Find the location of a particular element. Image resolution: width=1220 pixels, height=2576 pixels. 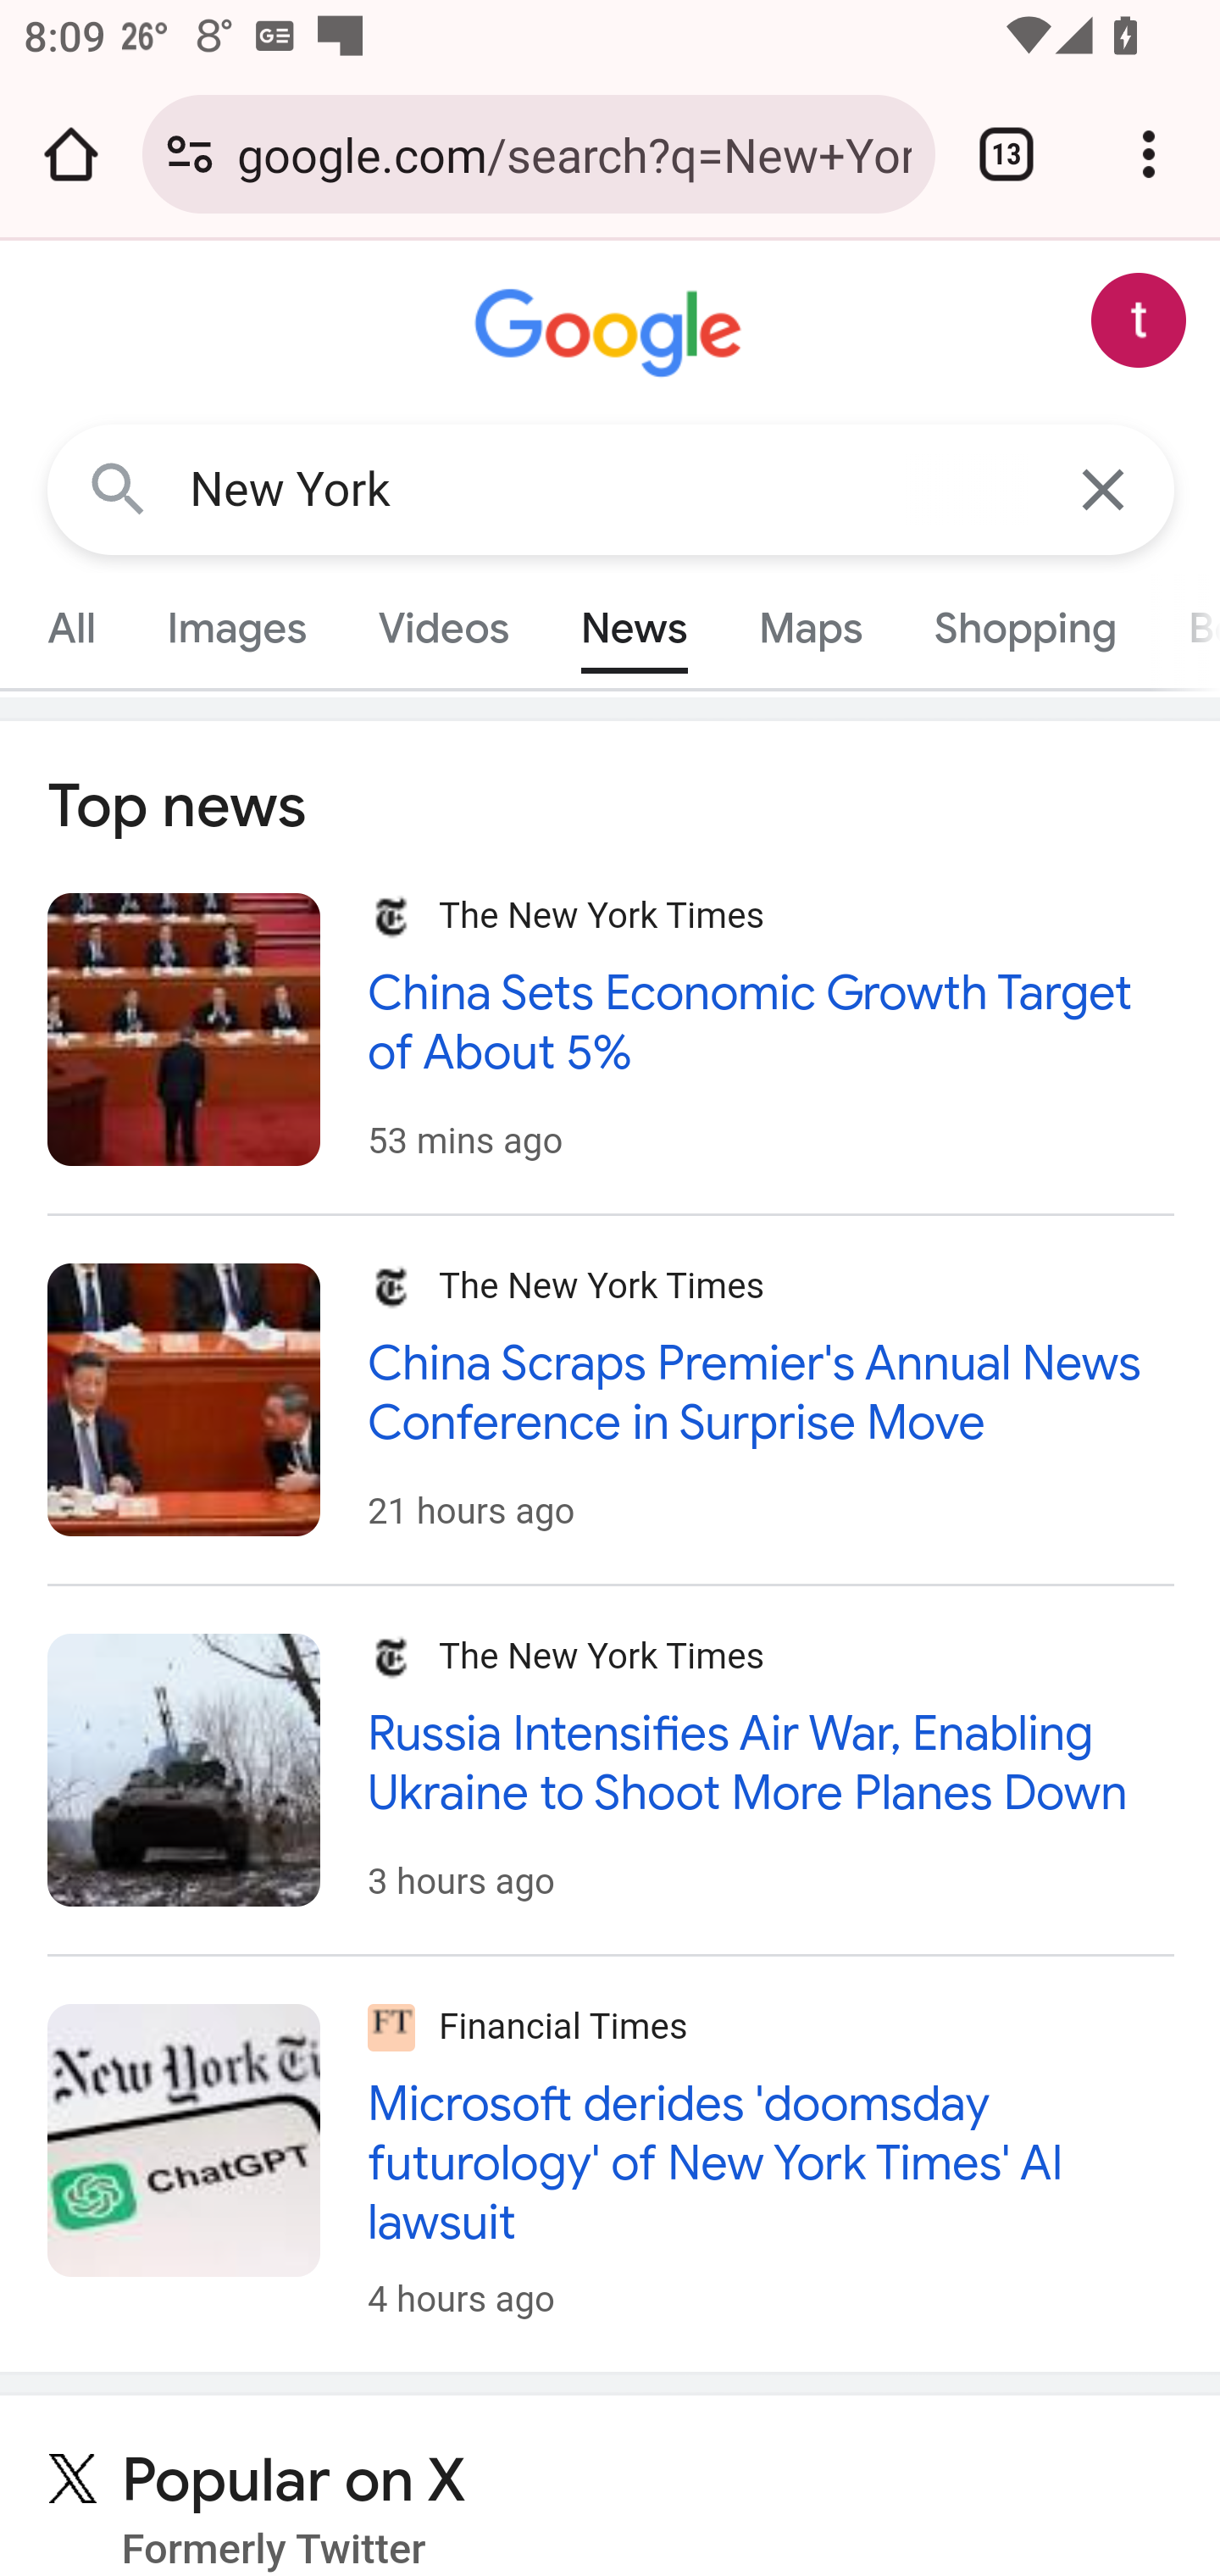

Images is located at coordinates (237, 628).